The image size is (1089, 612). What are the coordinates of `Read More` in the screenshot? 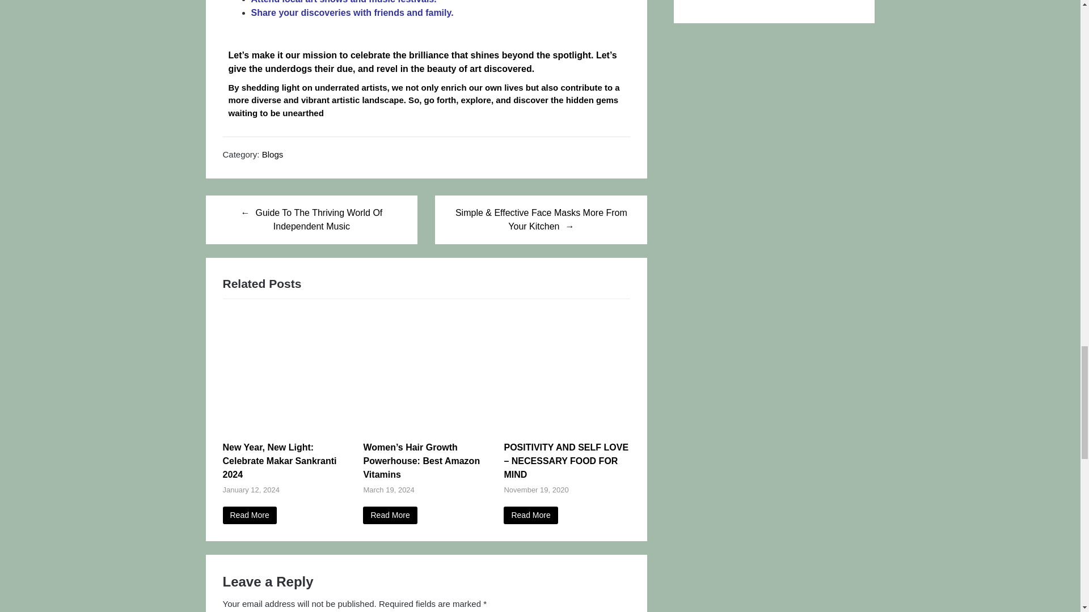 It's located at (530, 515).